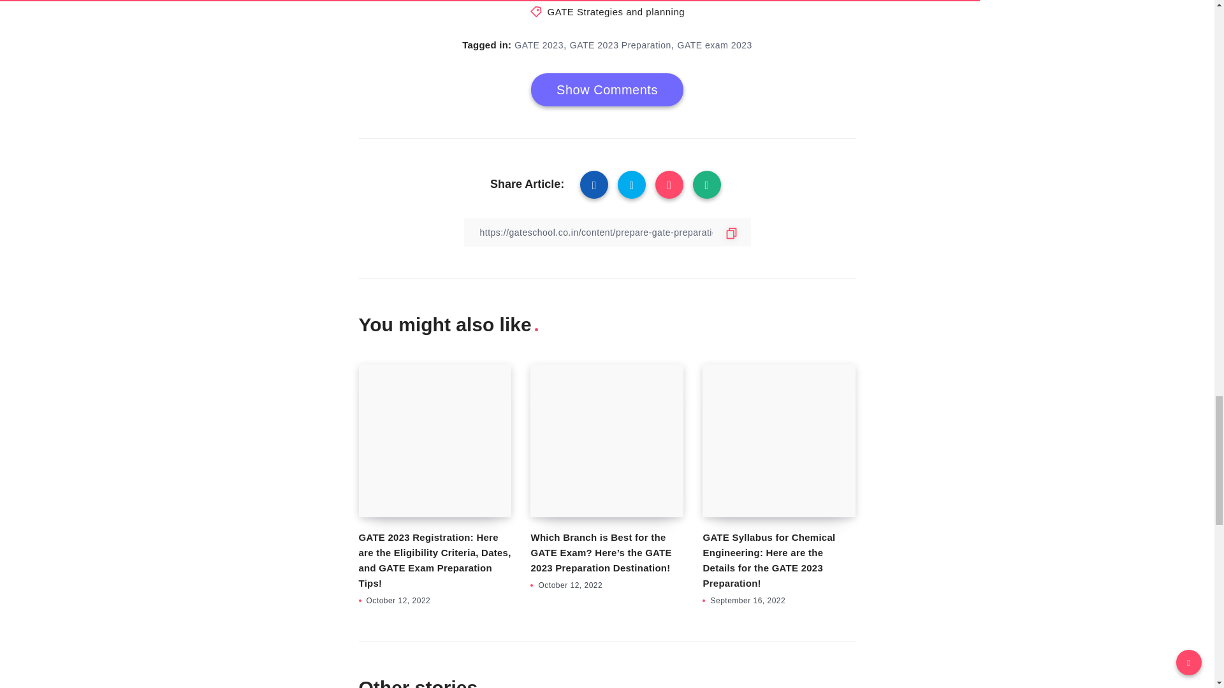 Image resolution: width=1224 pixels, height=688 pixels. Describe the element at coordinates (715, 45) in the screenshot. I see `GATE exam 2023` at that location.